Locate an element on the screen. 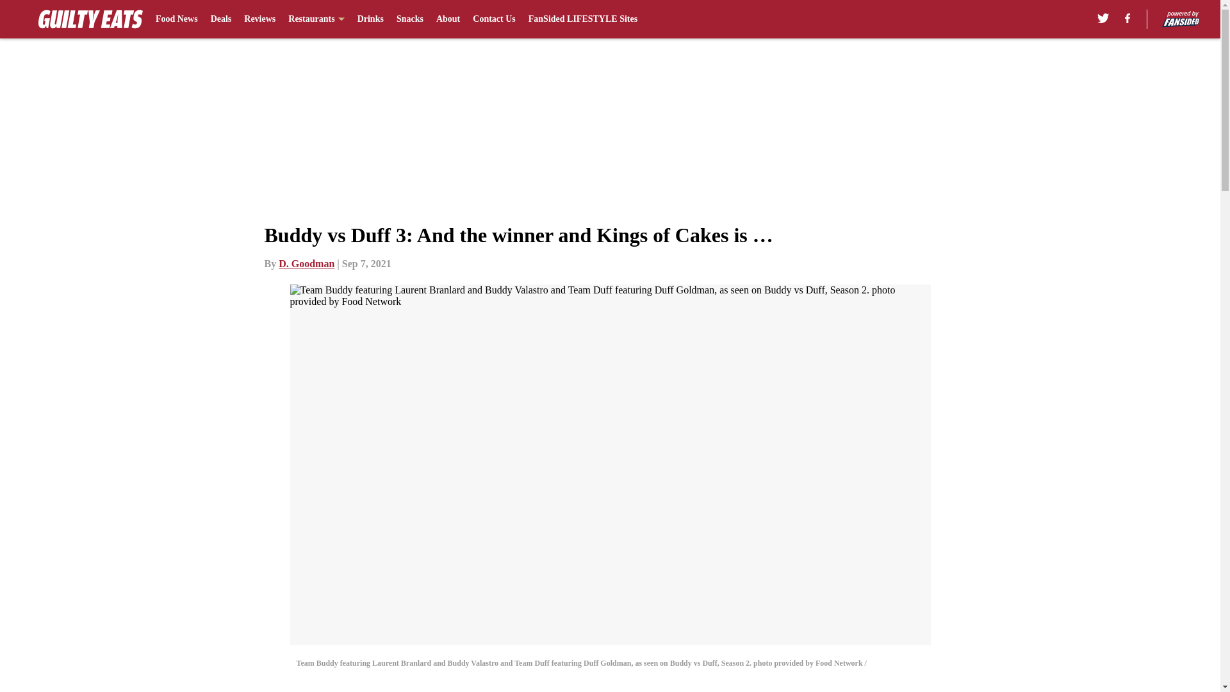  Deals is located at coordinates (221, 19).